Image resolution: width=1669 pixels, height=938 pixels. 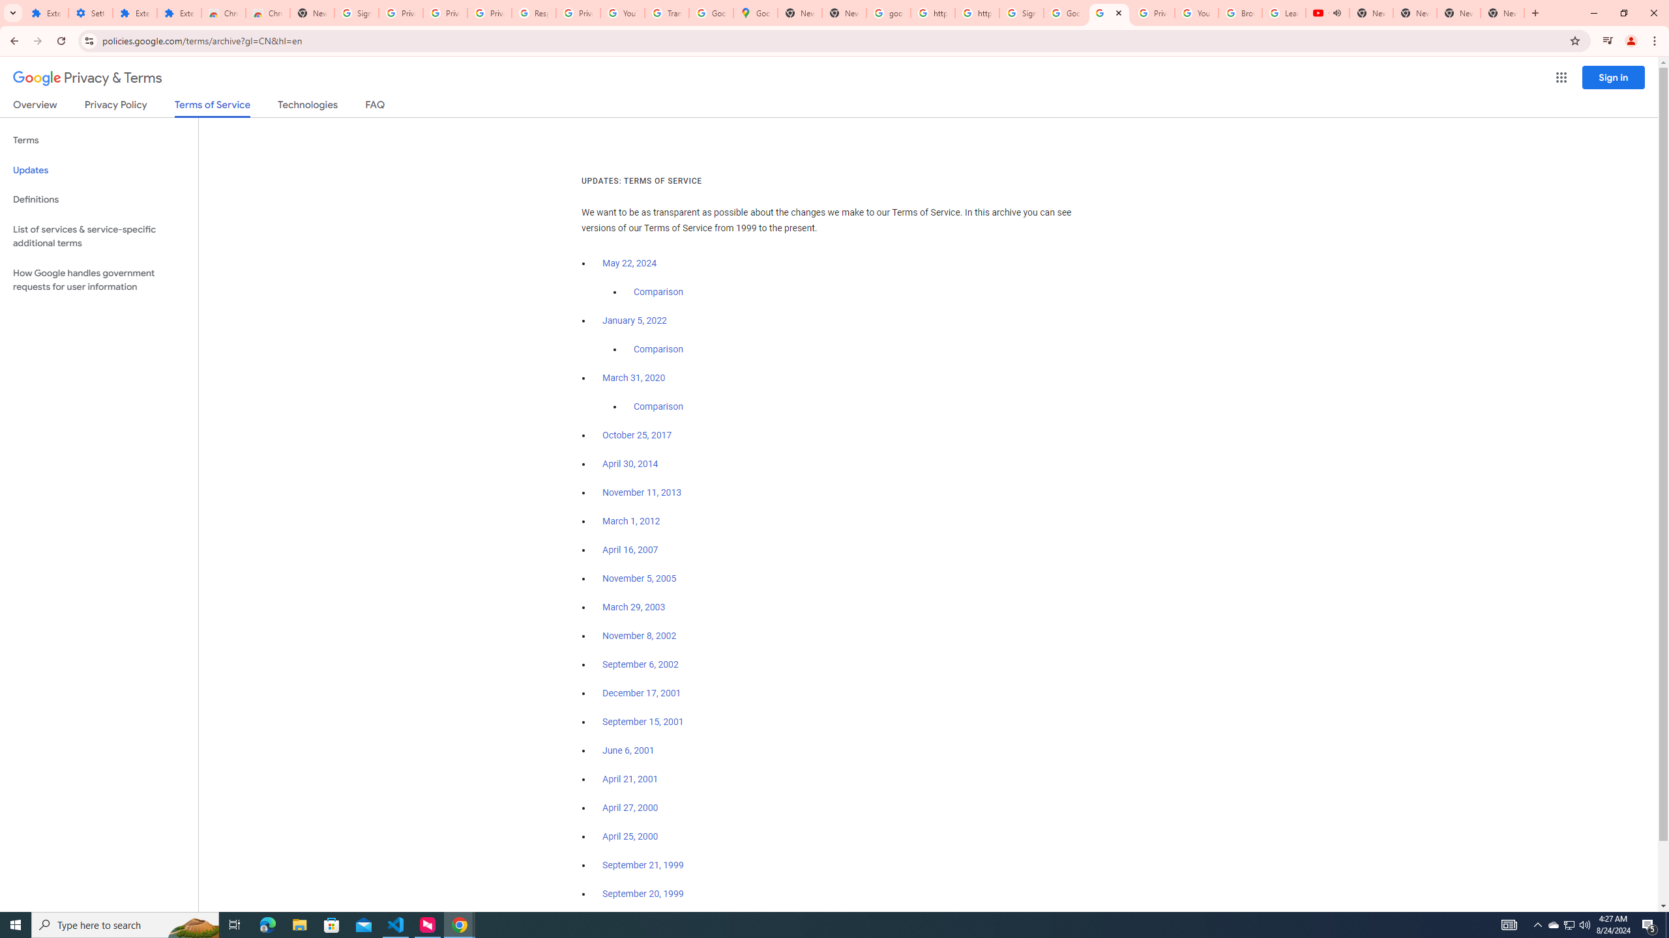 I want to click on January 5, 2022, so click(x=635, y=320).